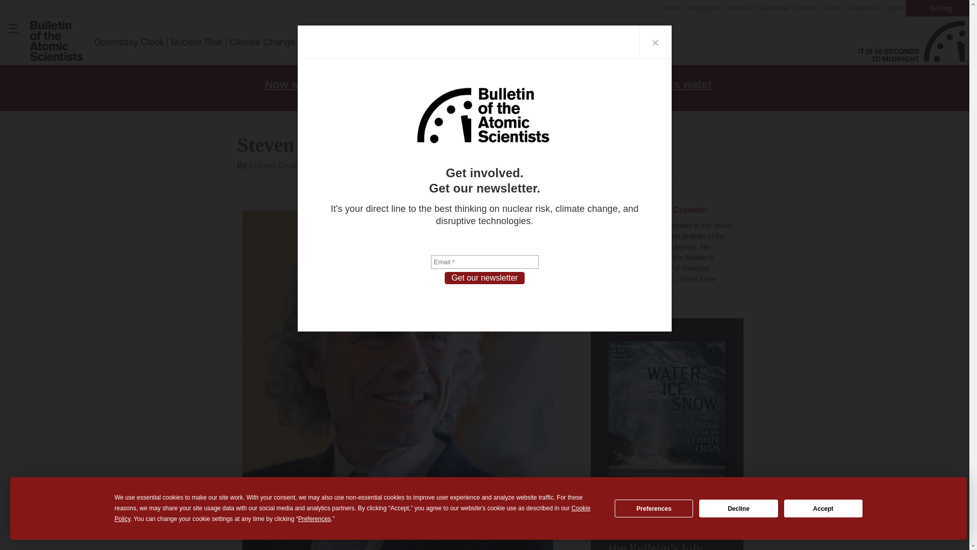 The height and width of the screenshot is (550, 977). Describe the element at coordinates (738, 508) in the screenshot. I see `Decline` at that location.